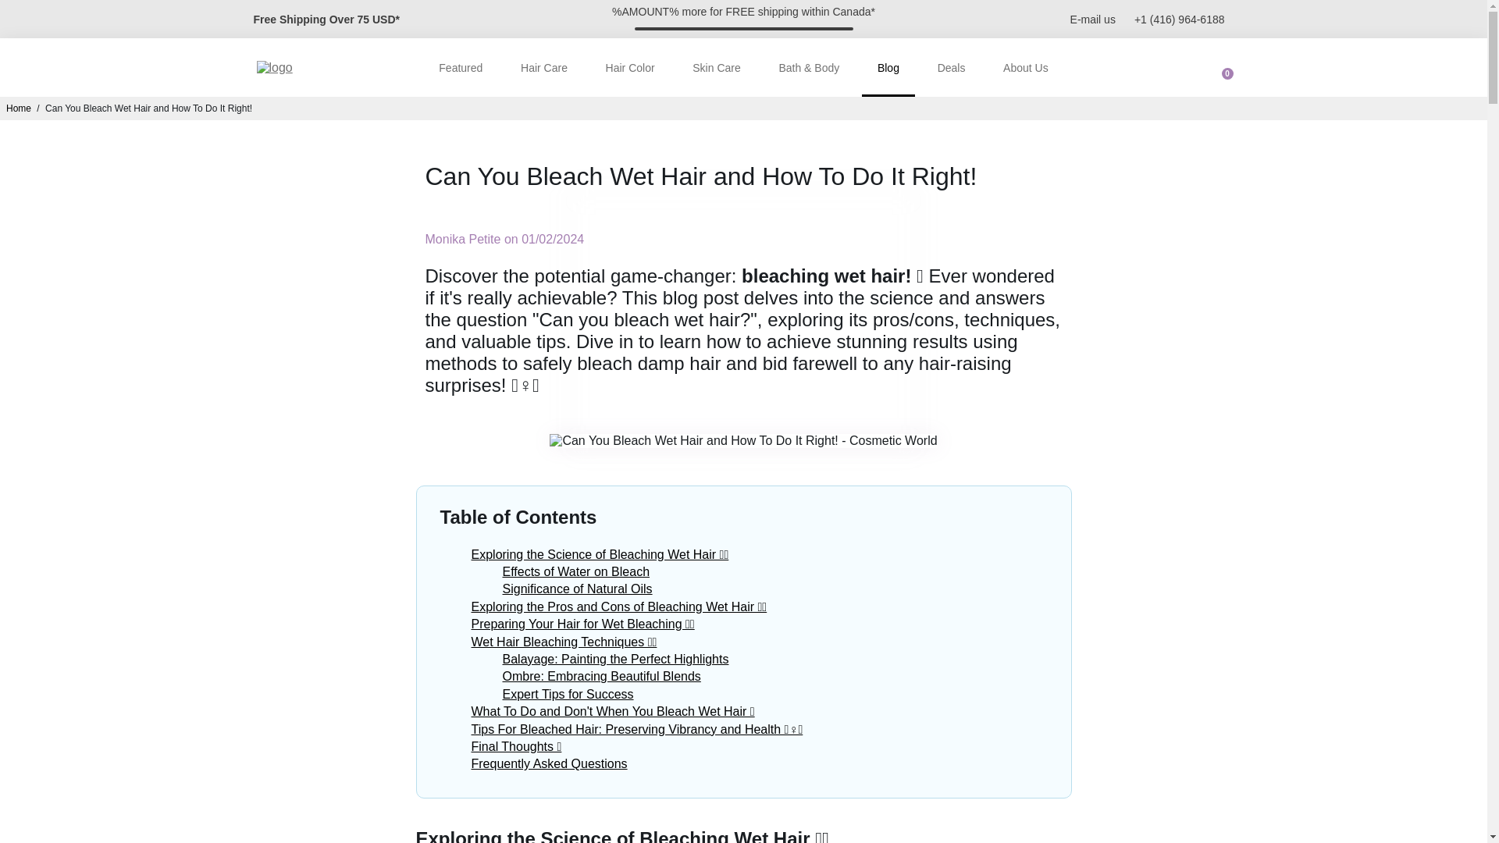 The image size is (1499, 843). I want to click on Home, so click(19, 108).